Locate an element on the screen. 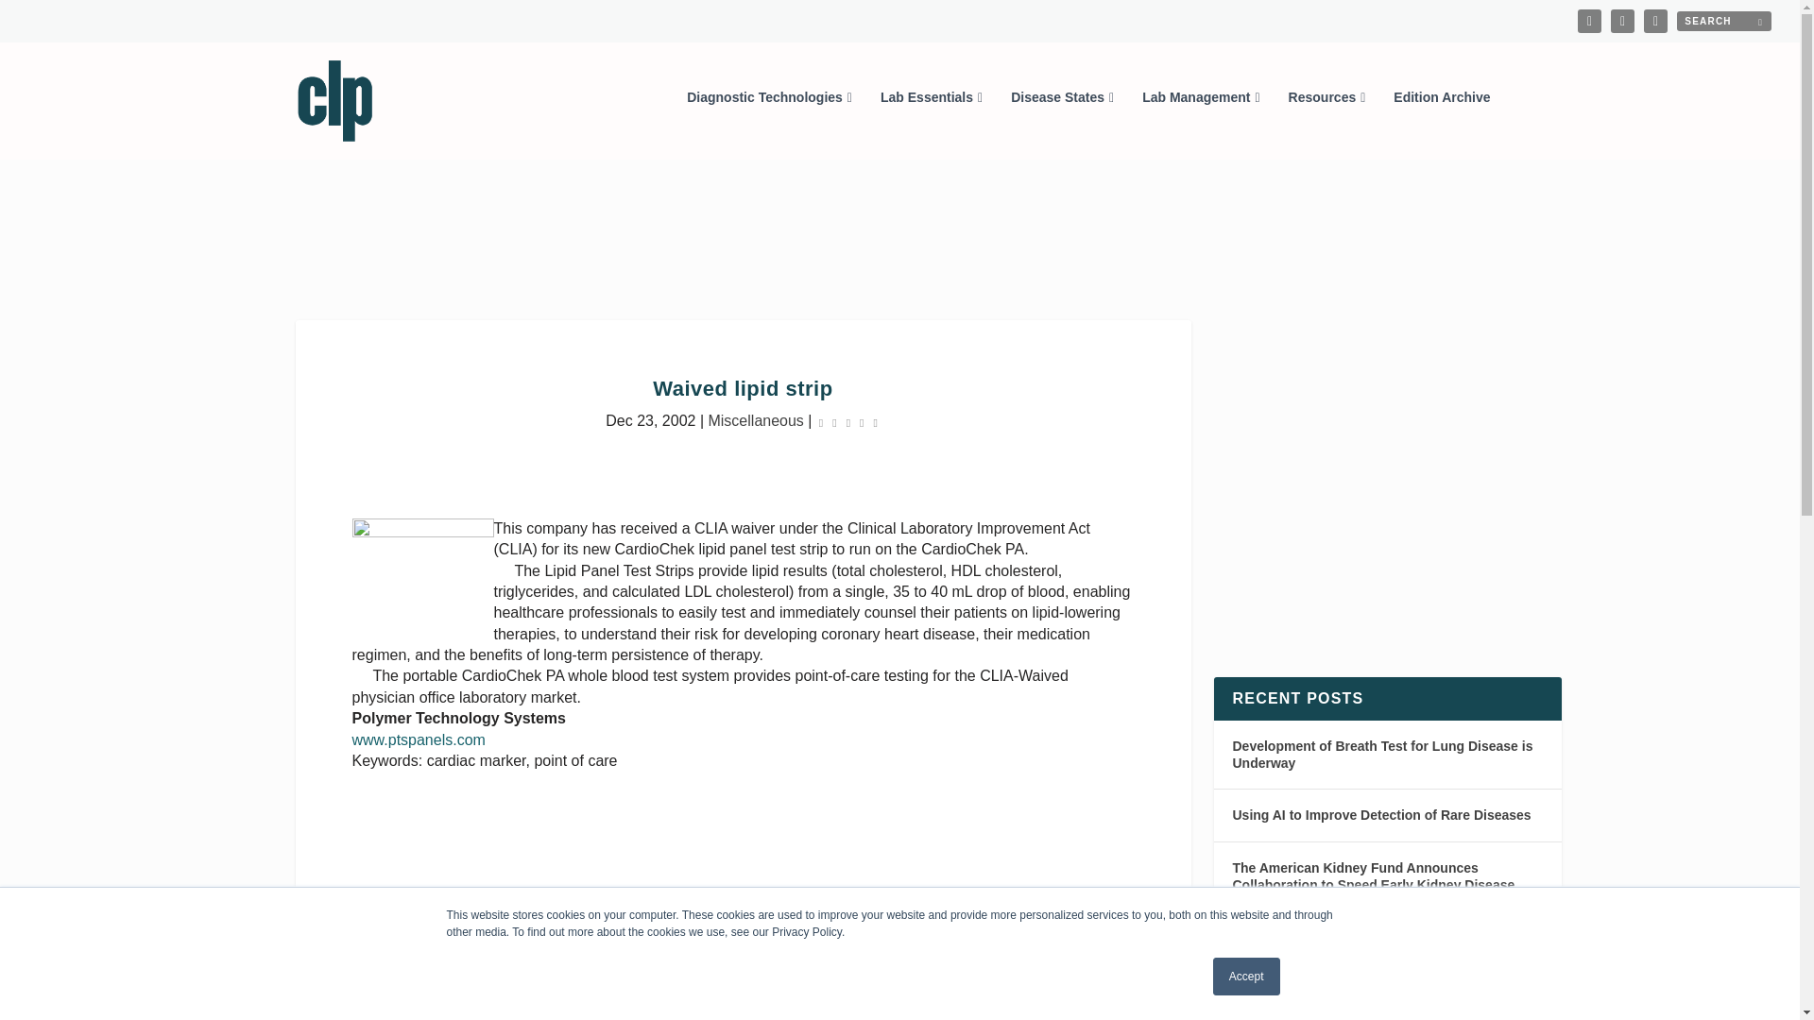 The width and height of the screenshot is (1814, 1020). Share "Waived lipid strip" via Pinterest is located at coordinates (625, 925).